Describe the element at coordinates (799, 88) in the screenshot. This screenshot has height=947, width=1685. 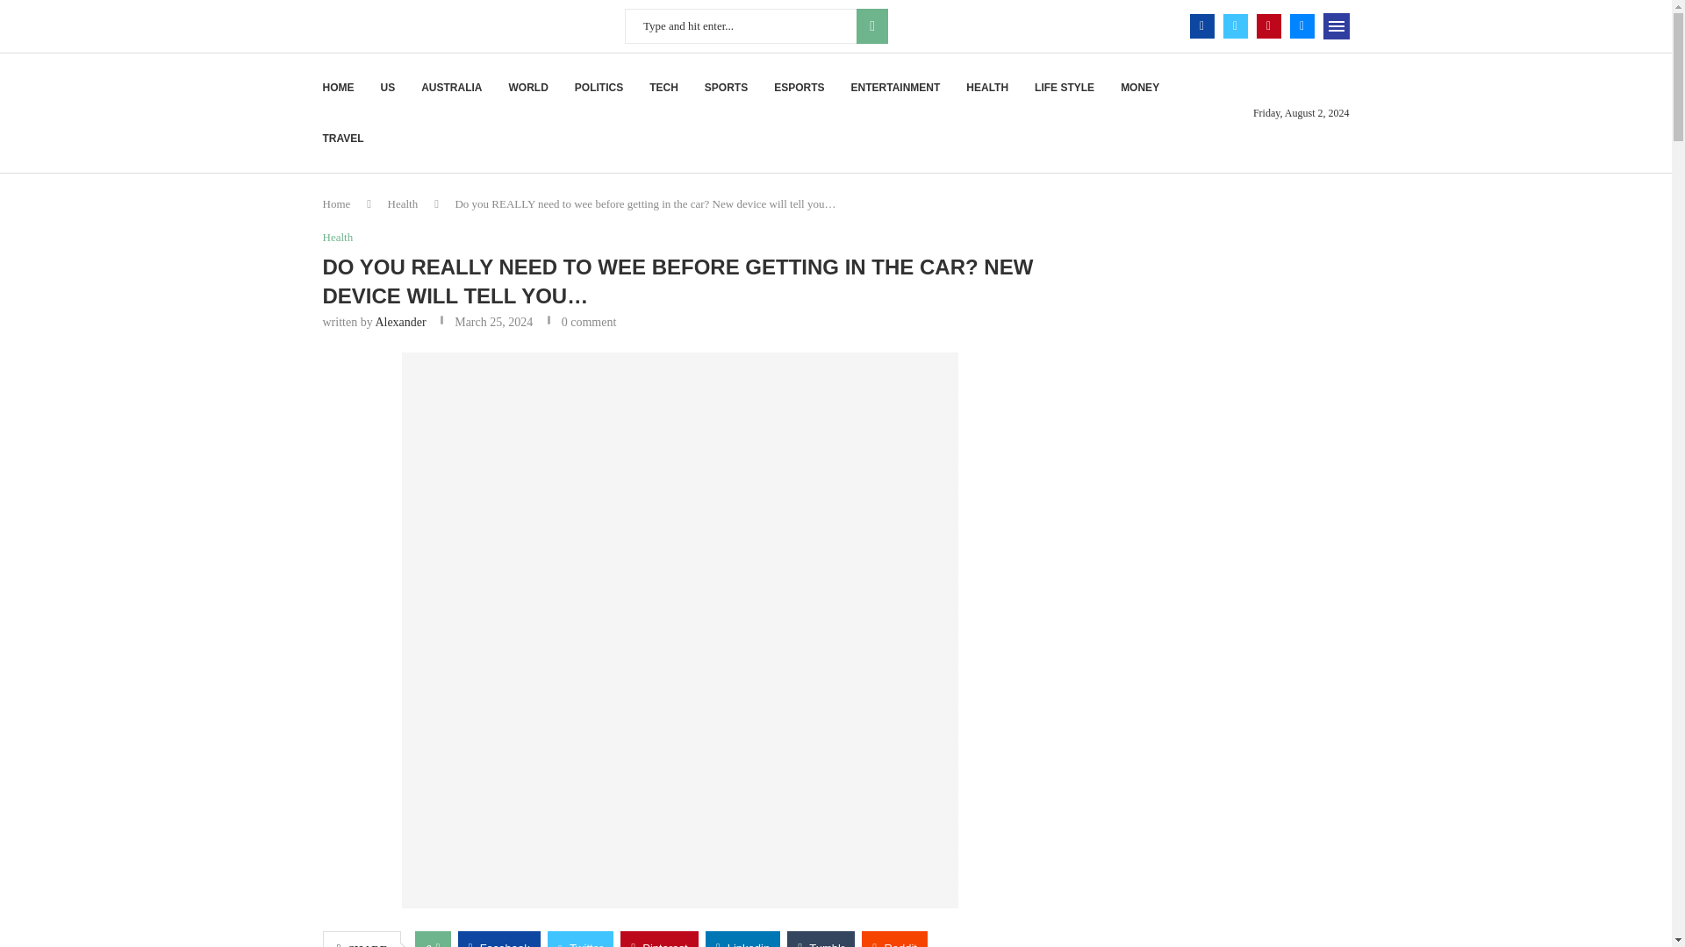
I see `ESPORTS` at that location.